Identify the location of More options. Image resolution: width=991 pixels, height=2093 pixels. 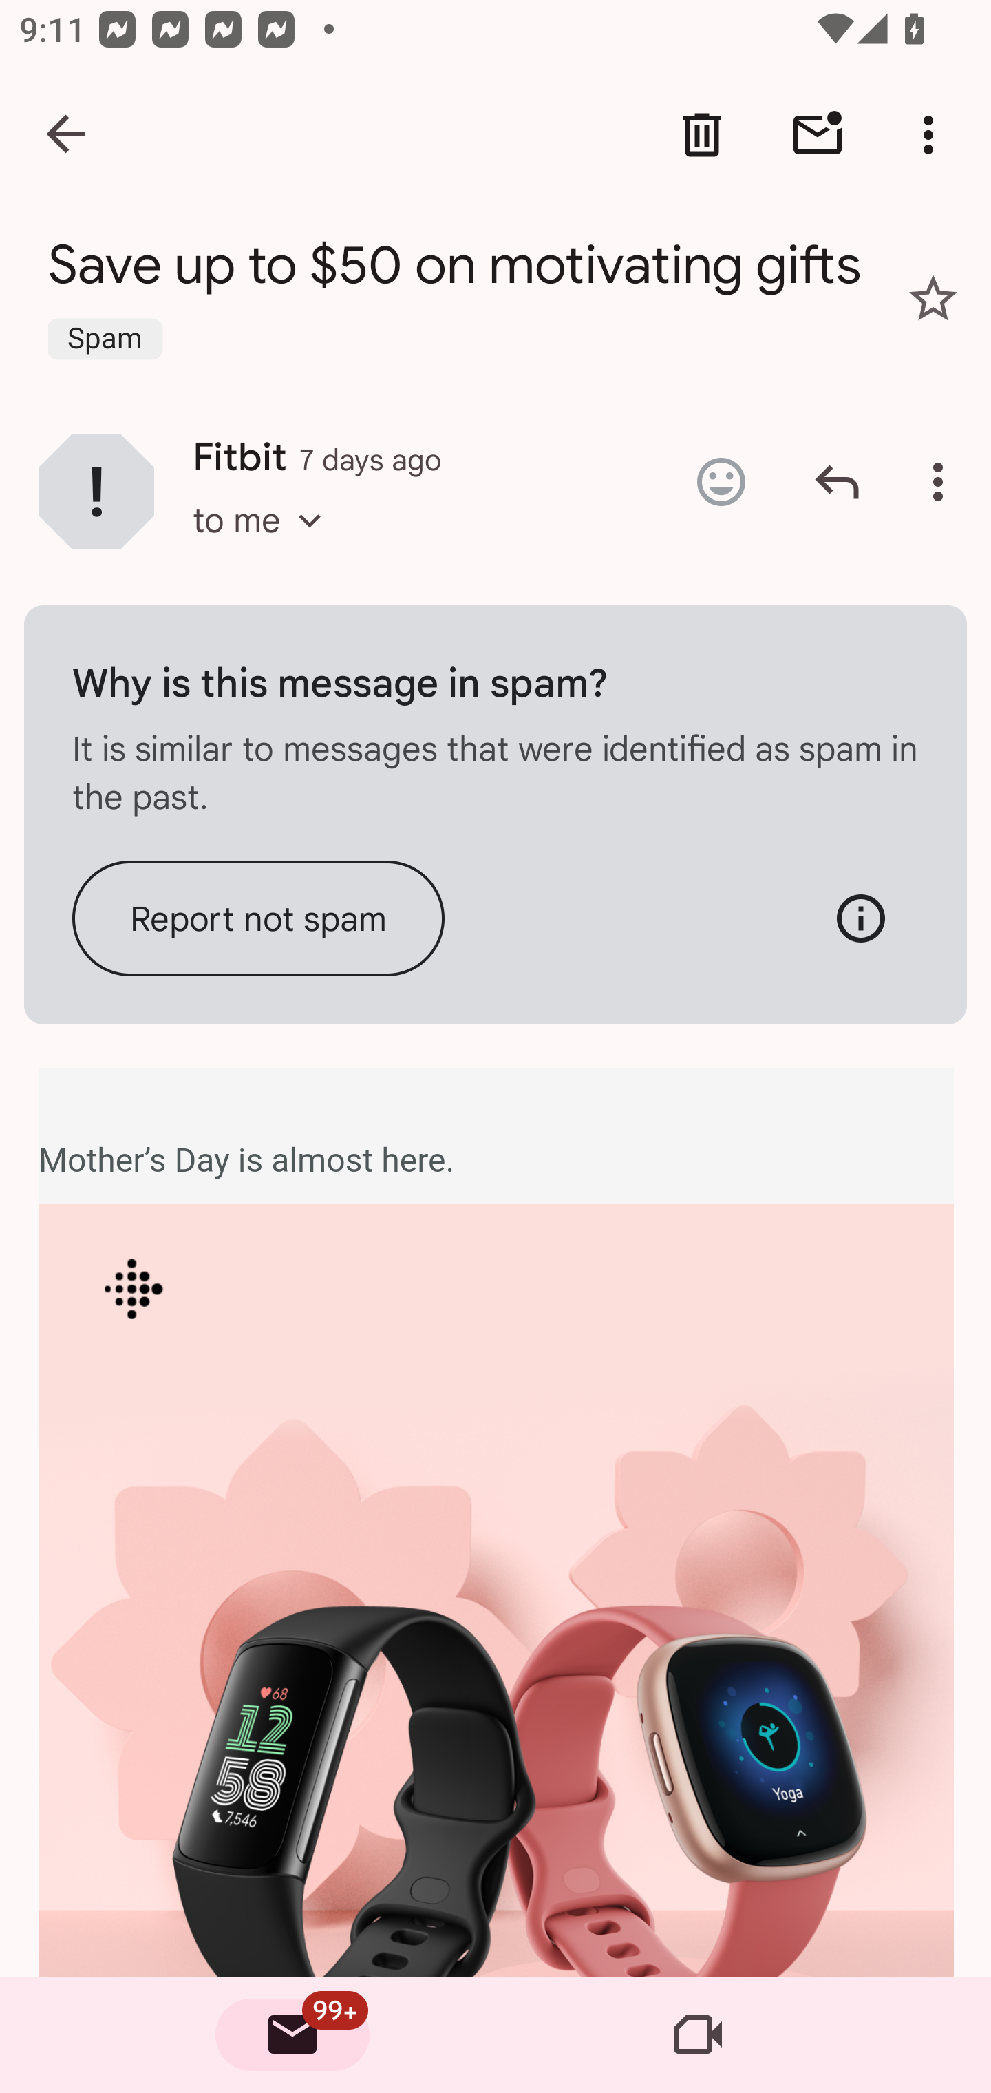
(943, 482).